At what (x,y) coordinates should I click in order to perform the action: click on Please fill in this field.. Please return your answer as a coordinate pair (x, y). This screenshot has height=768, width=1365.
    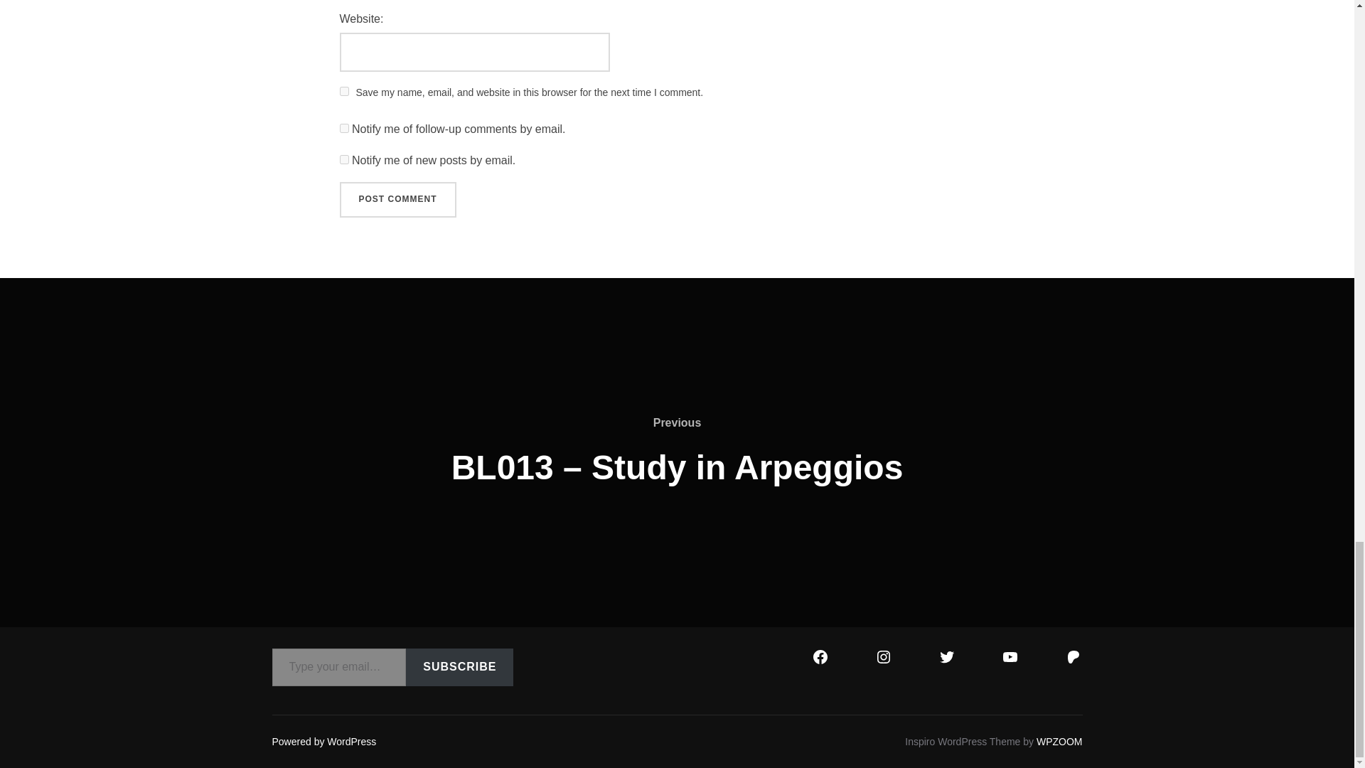
    Looking at the image, I should click on (338, 667).